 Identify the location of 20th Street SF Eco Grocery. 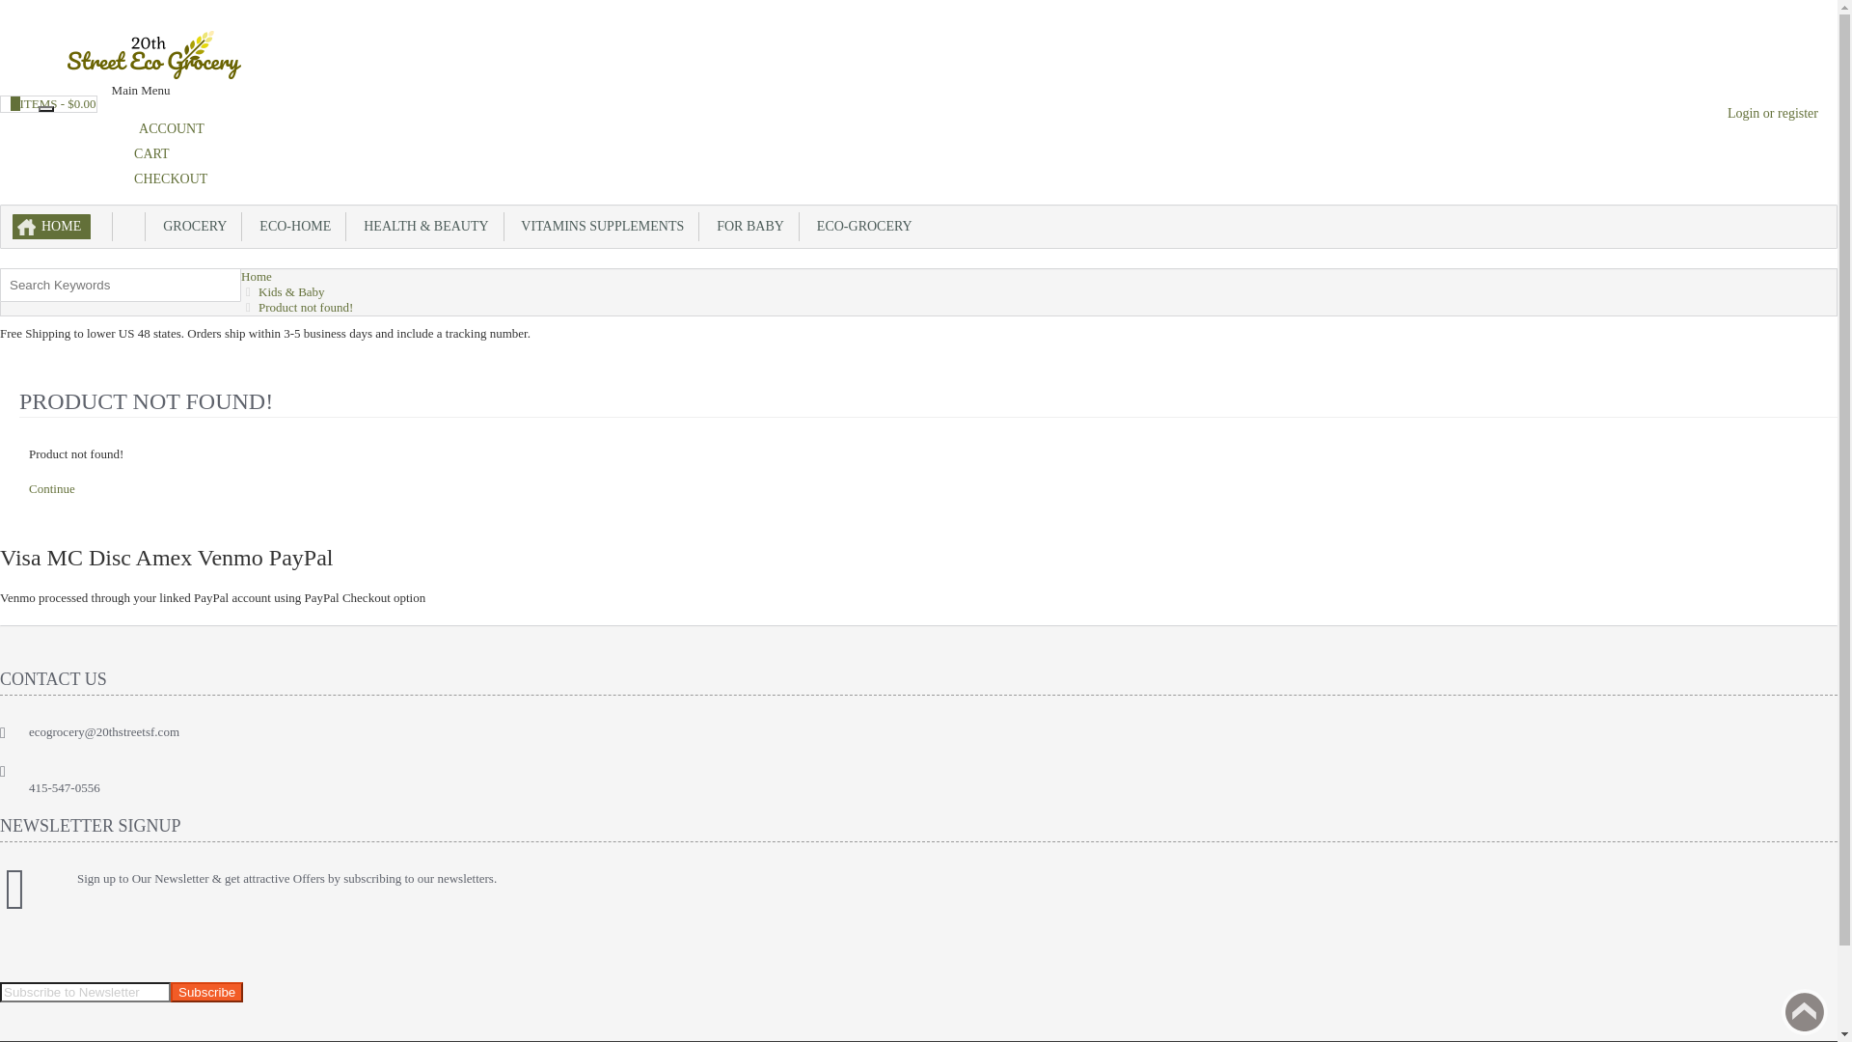
(154, 54).